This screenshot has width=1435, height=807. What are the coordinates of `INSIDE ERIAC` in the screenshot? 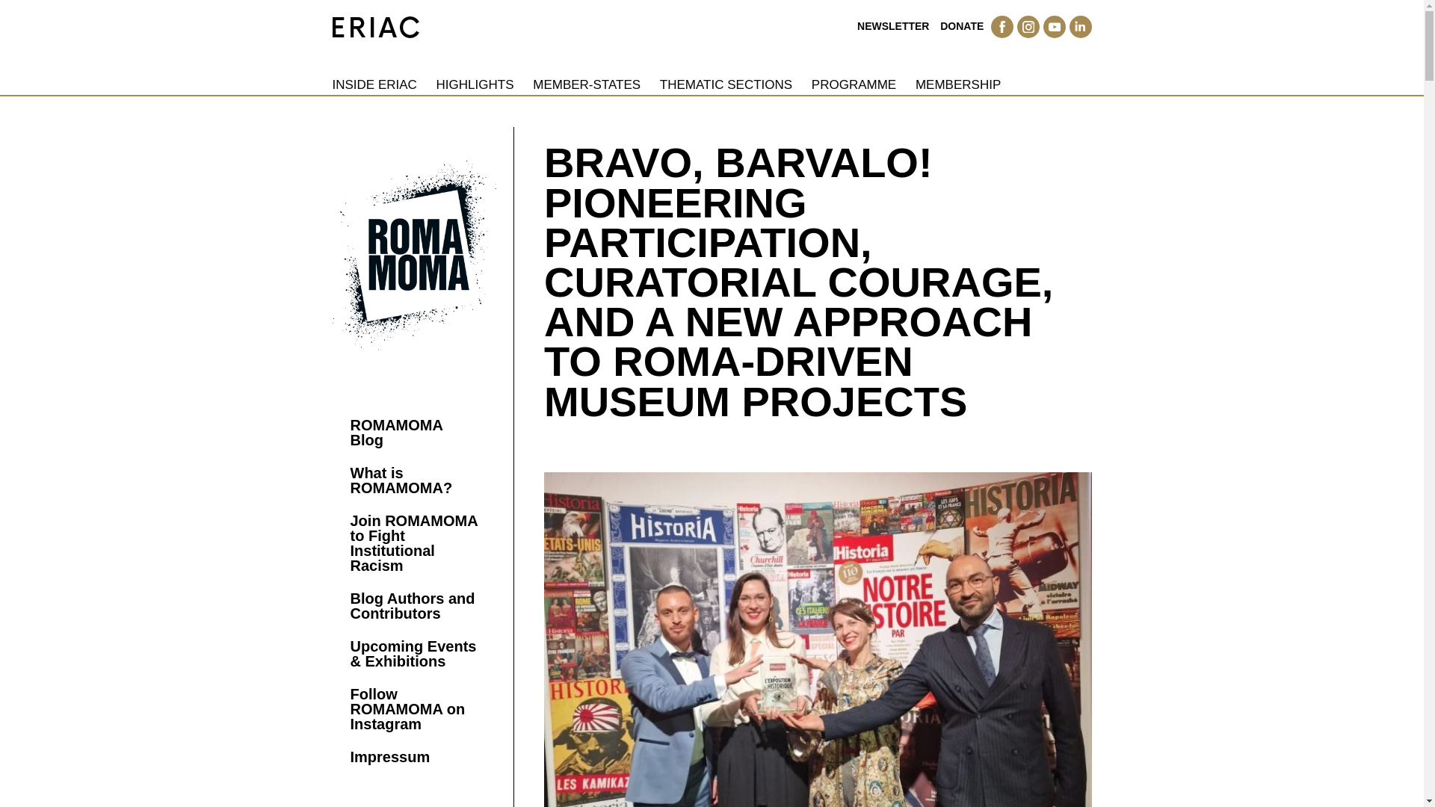 It's located at (374, 85).